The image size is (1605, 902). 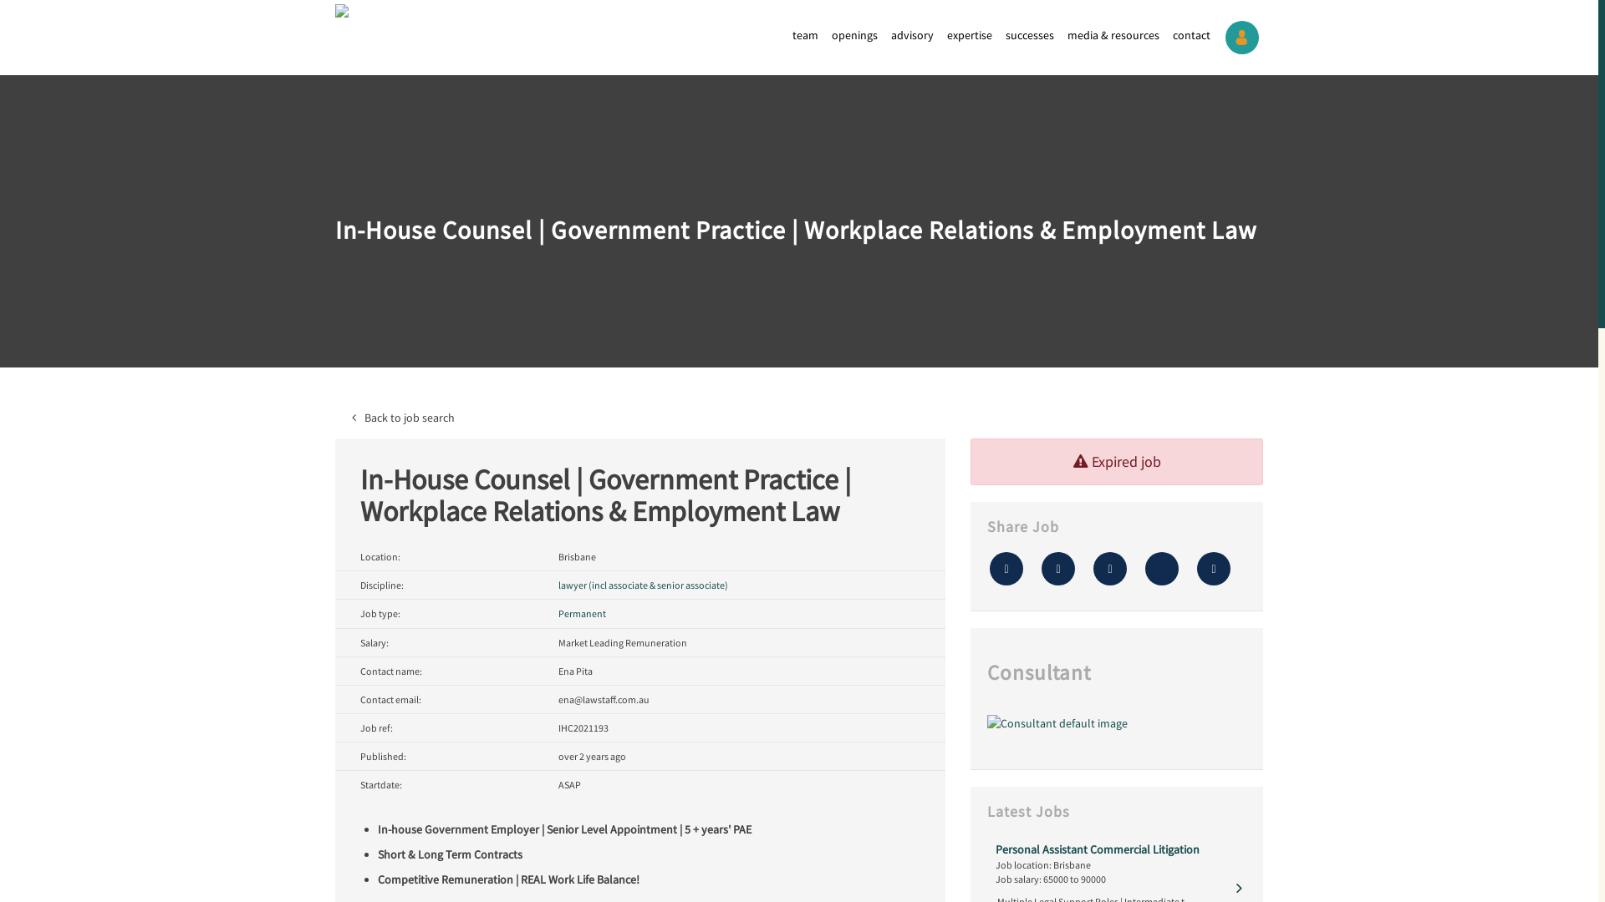 I want to click on team, so click(x=806, y=35).